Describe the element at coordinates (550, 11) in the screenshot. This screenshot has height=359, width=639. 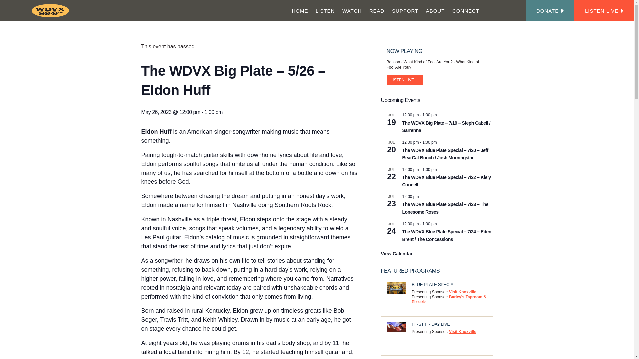
I see `DONATE` at that location.